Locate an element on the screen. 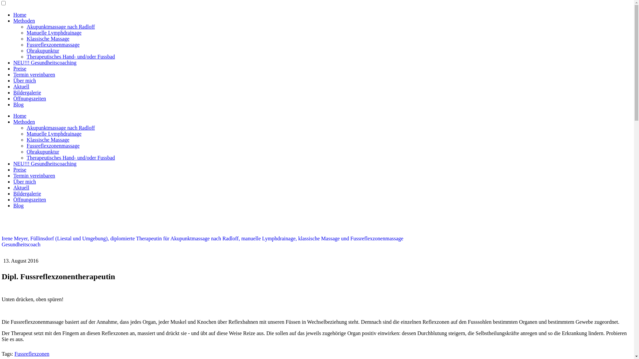  Termin vereinbaren is located at coordinates (34, 176).